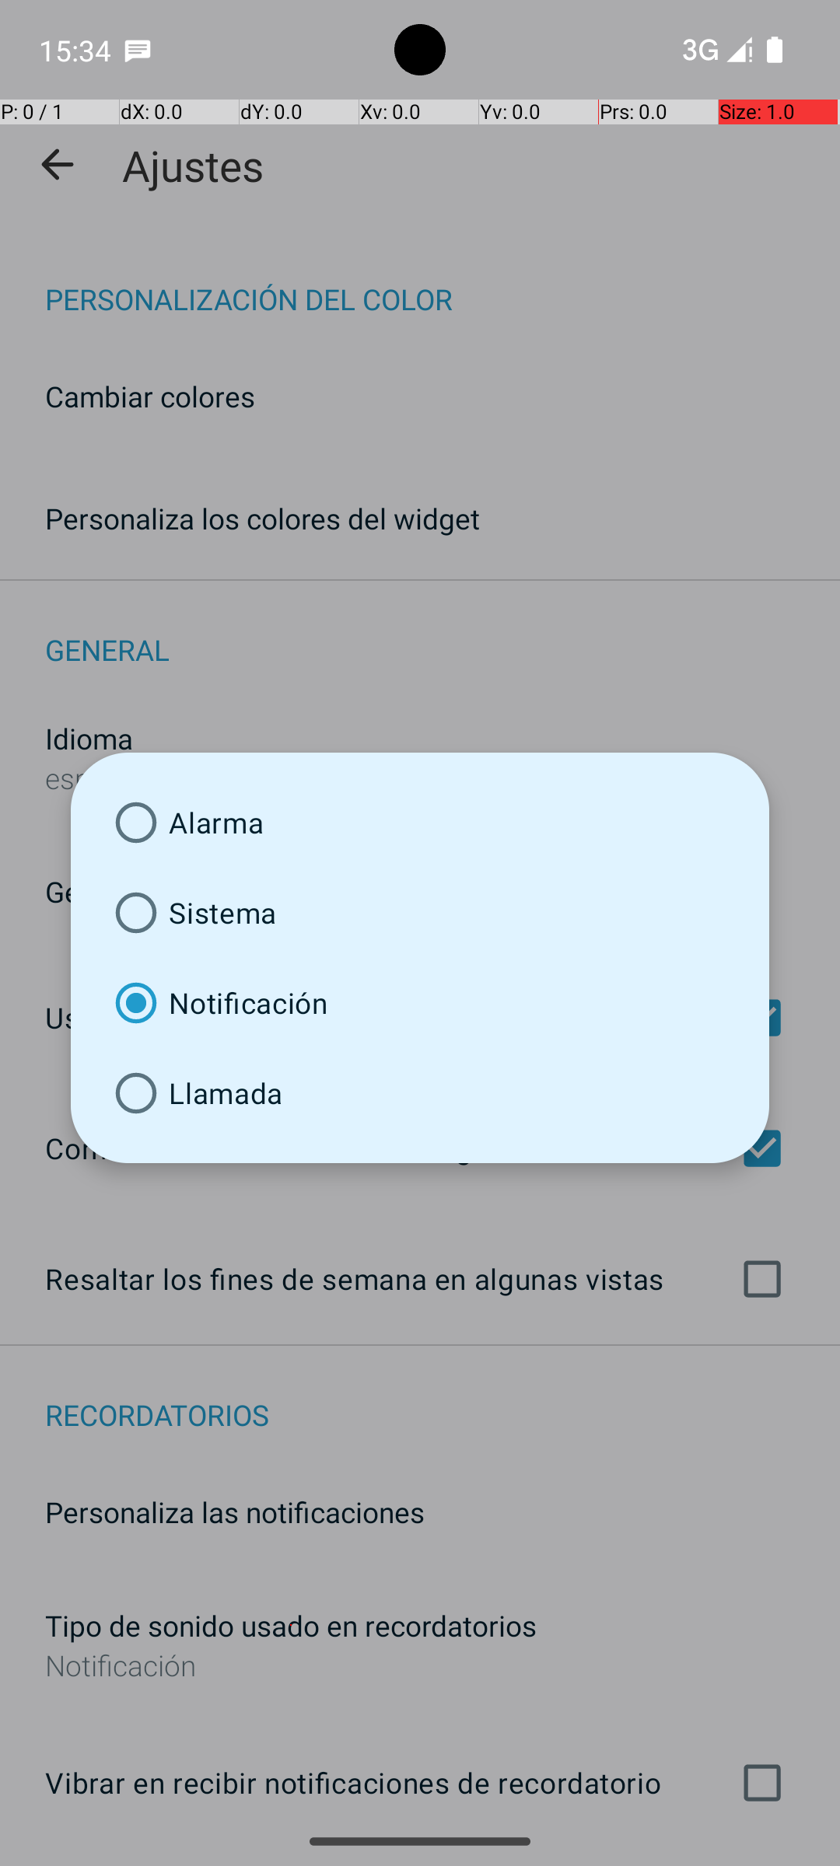  I want to click on Sistema, so click(420, 913).